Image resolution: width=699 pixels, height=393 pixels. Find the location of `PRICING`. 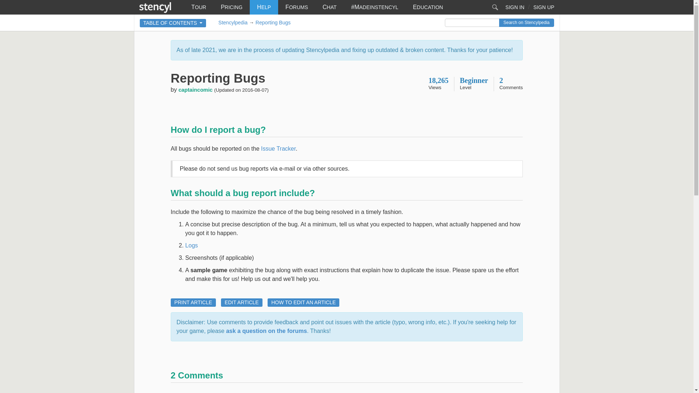

PRICING is located at coordinates (231, 7).